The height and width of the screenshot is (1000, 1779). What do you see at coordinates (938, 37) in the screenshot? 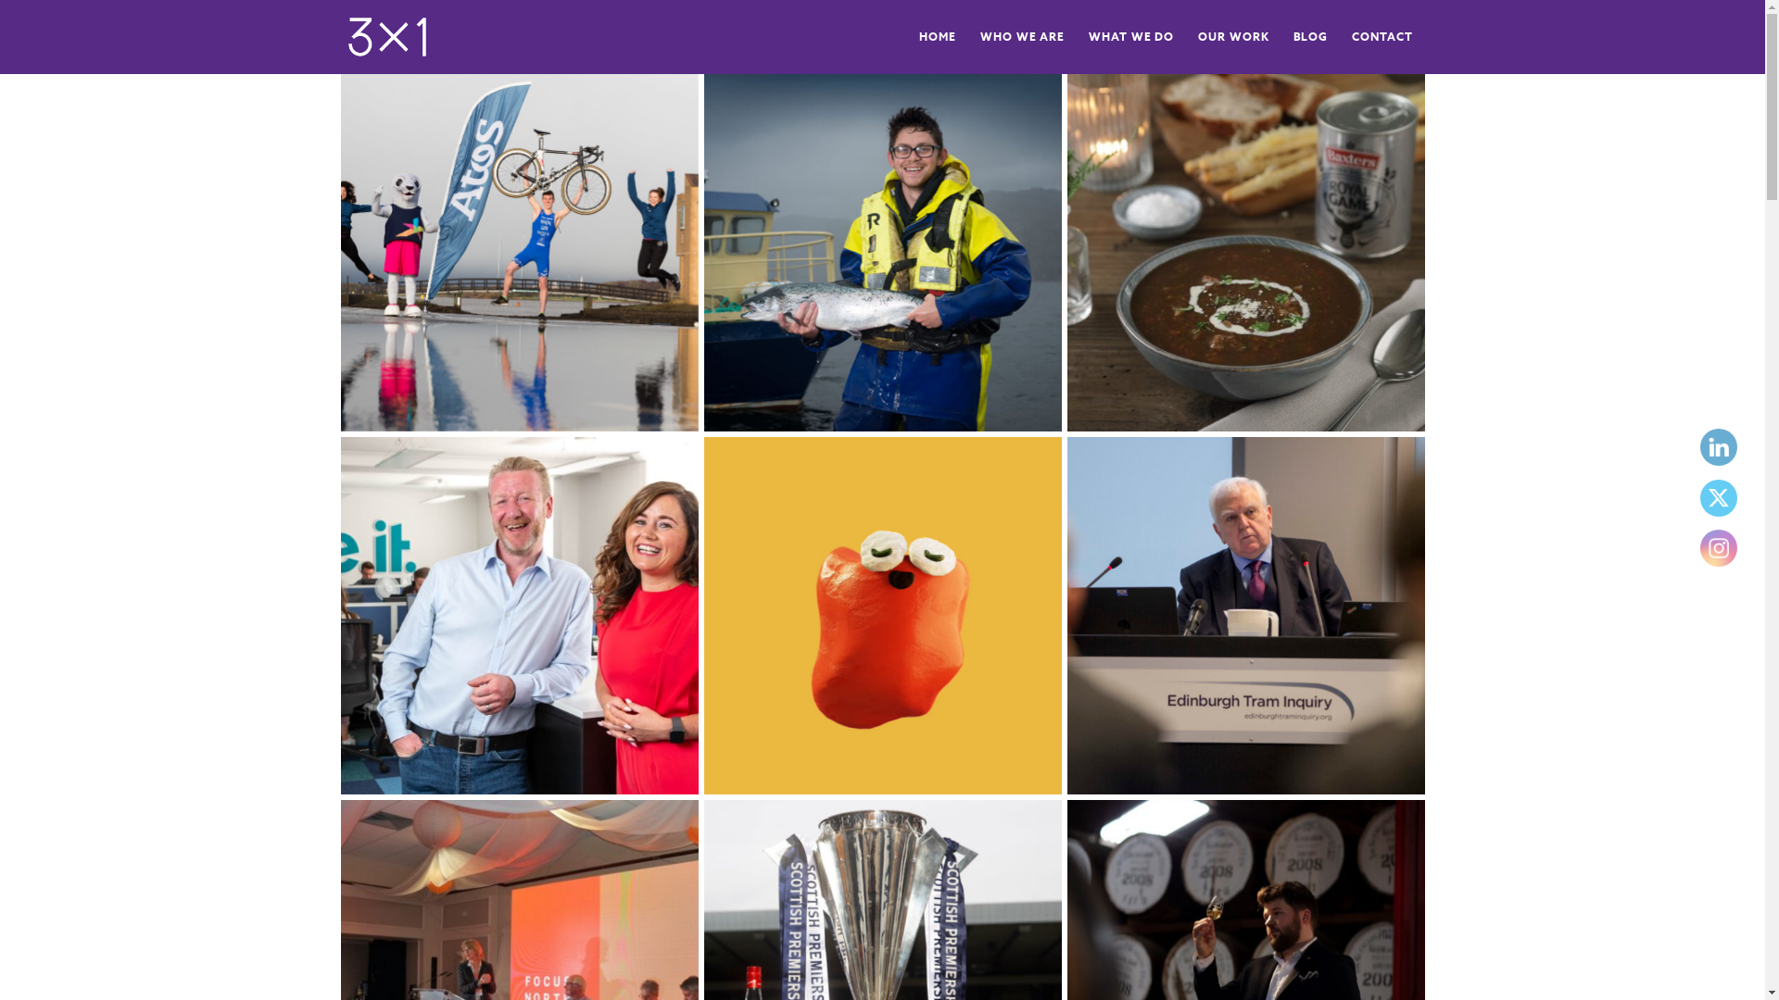
I see `HOME` at bounding box center [938, 37].